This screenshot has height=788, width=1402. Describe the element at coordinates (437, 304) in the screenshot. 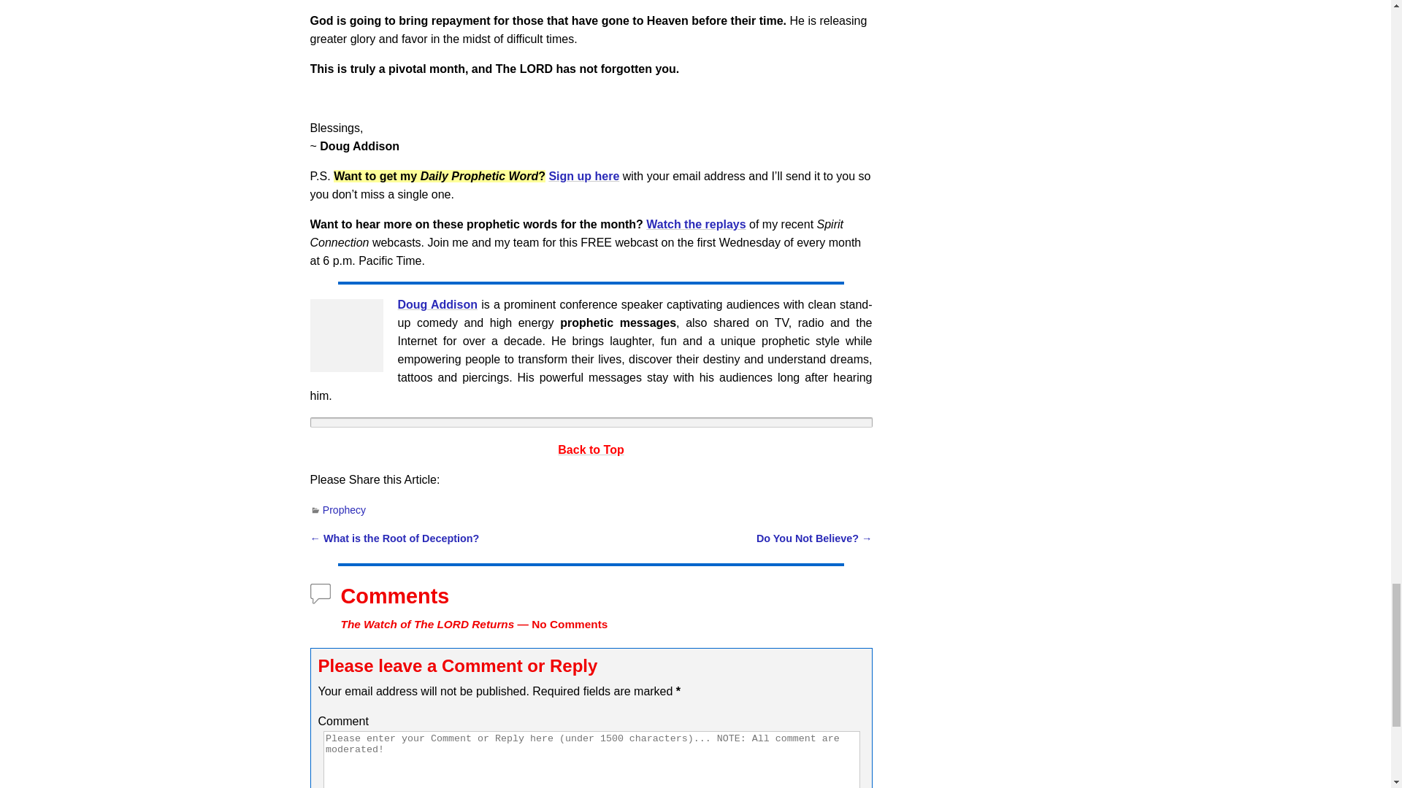

I see `Link to Doug Addison's website` at that location.